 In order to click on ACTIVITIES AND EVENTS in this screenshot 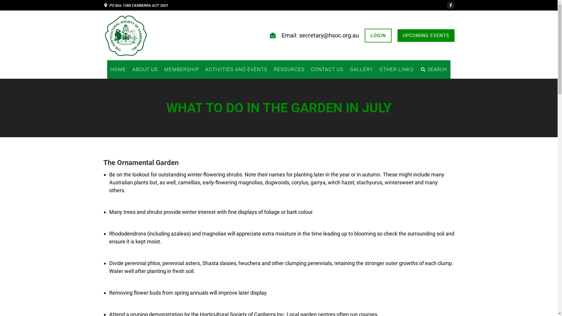, I will do `click(236, 70)`.